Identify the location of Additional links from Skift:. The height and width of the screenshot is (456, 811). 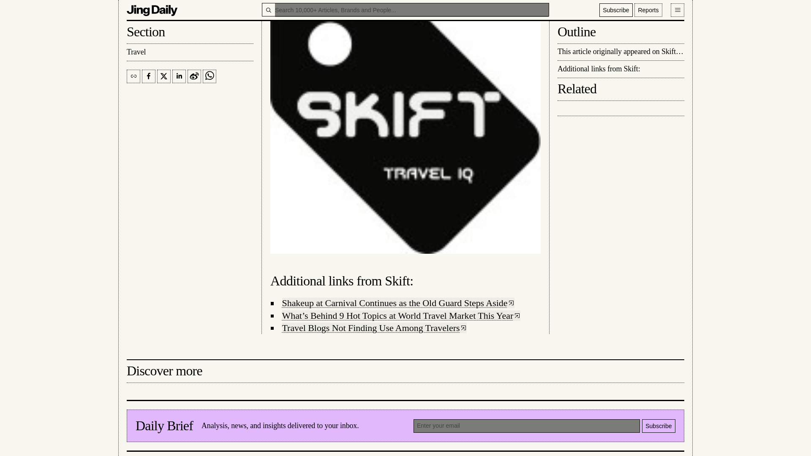
(342, 280).